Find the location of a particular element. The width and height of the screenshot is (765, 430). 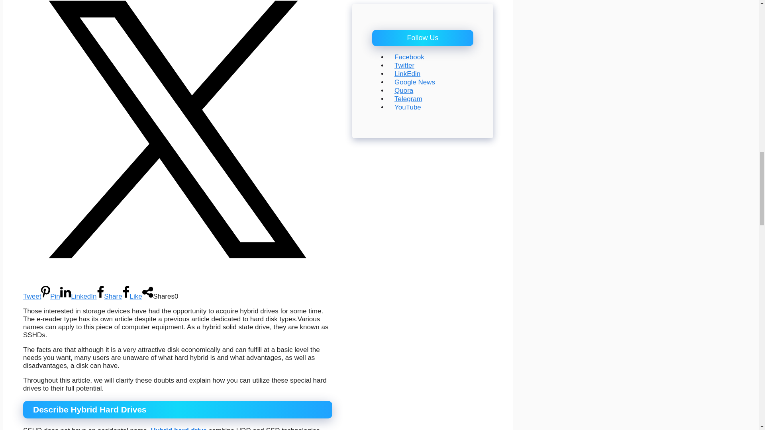

Pin is located at coordinates (50, 296).